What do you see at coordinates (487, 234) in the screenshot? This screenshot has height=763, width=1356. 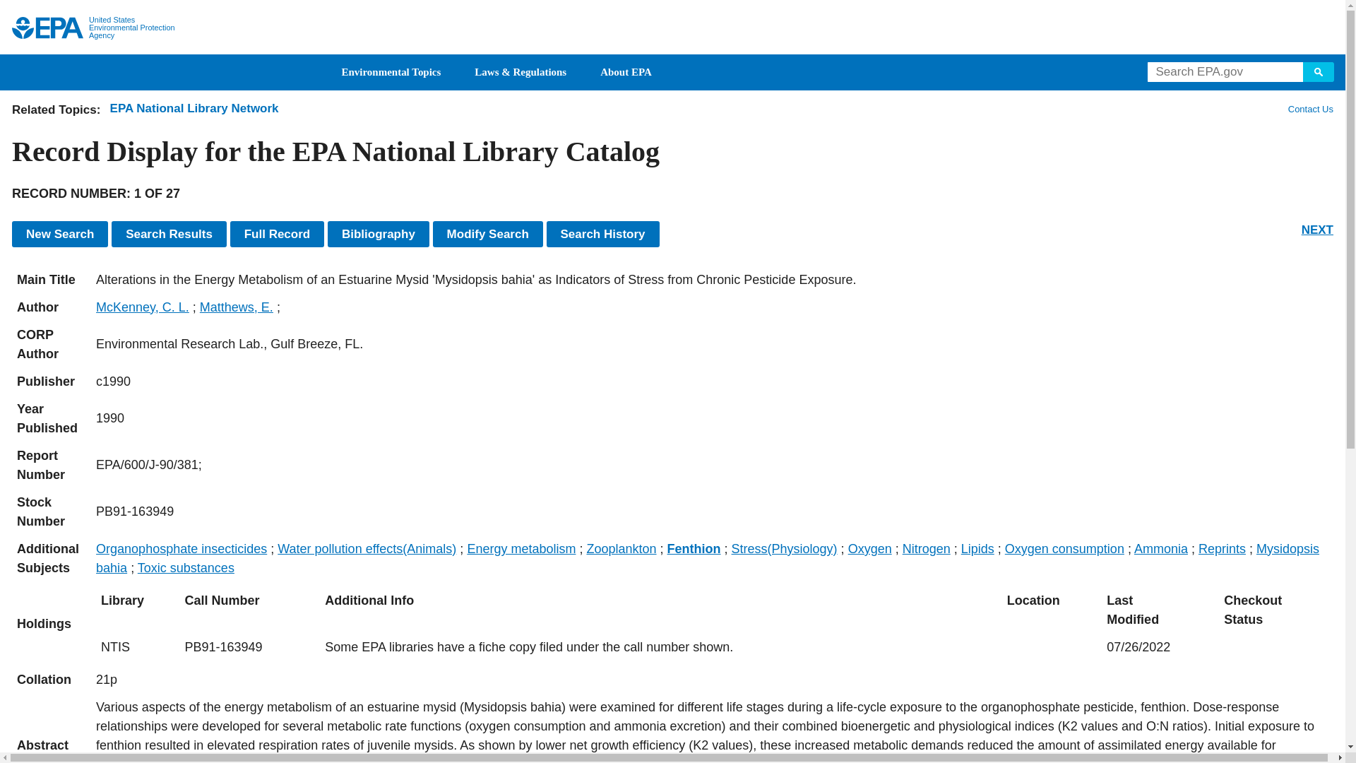 I see `Modify Search` at bounding box center [487, 234].